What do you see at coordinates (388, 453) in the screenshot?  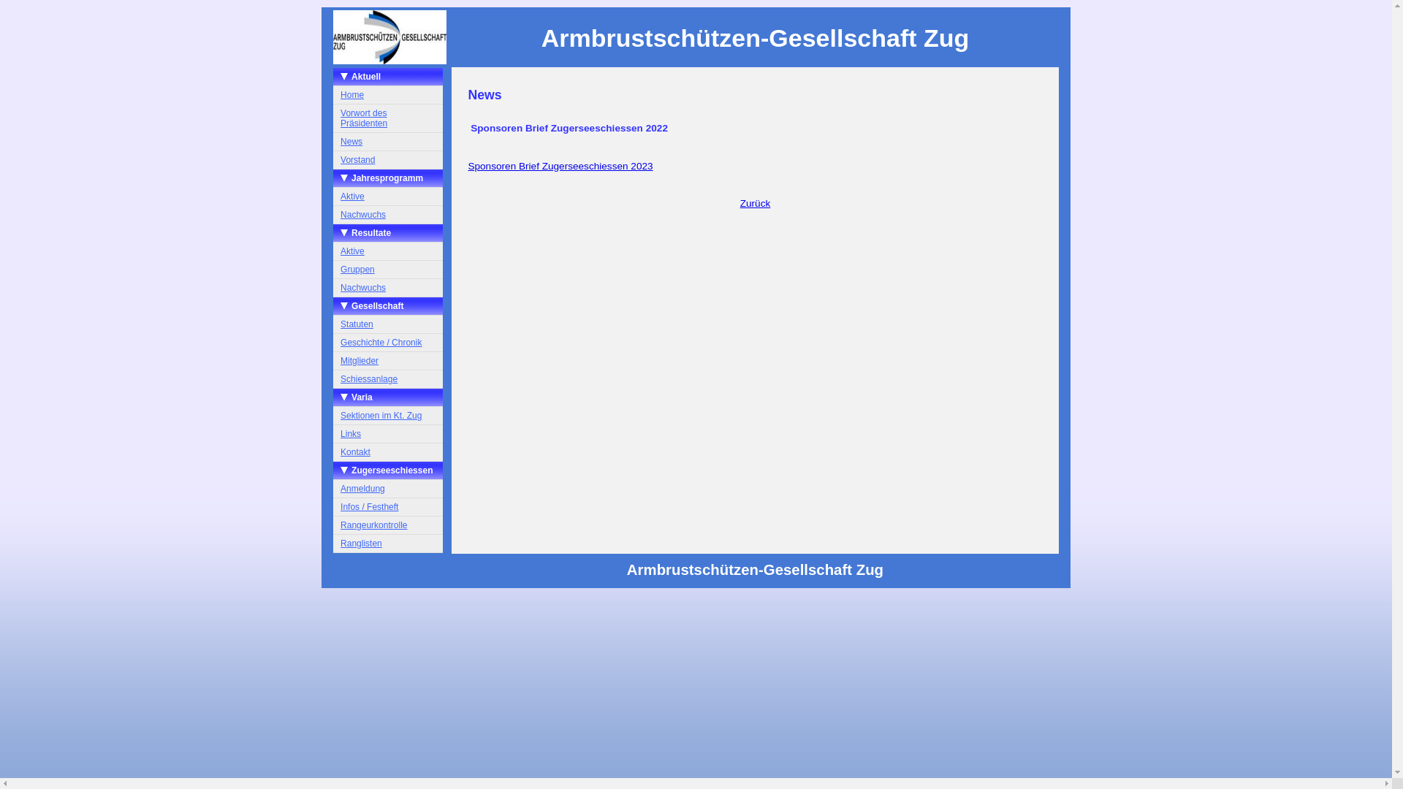 I see `Kontakt` at bounding box center [388, 453].